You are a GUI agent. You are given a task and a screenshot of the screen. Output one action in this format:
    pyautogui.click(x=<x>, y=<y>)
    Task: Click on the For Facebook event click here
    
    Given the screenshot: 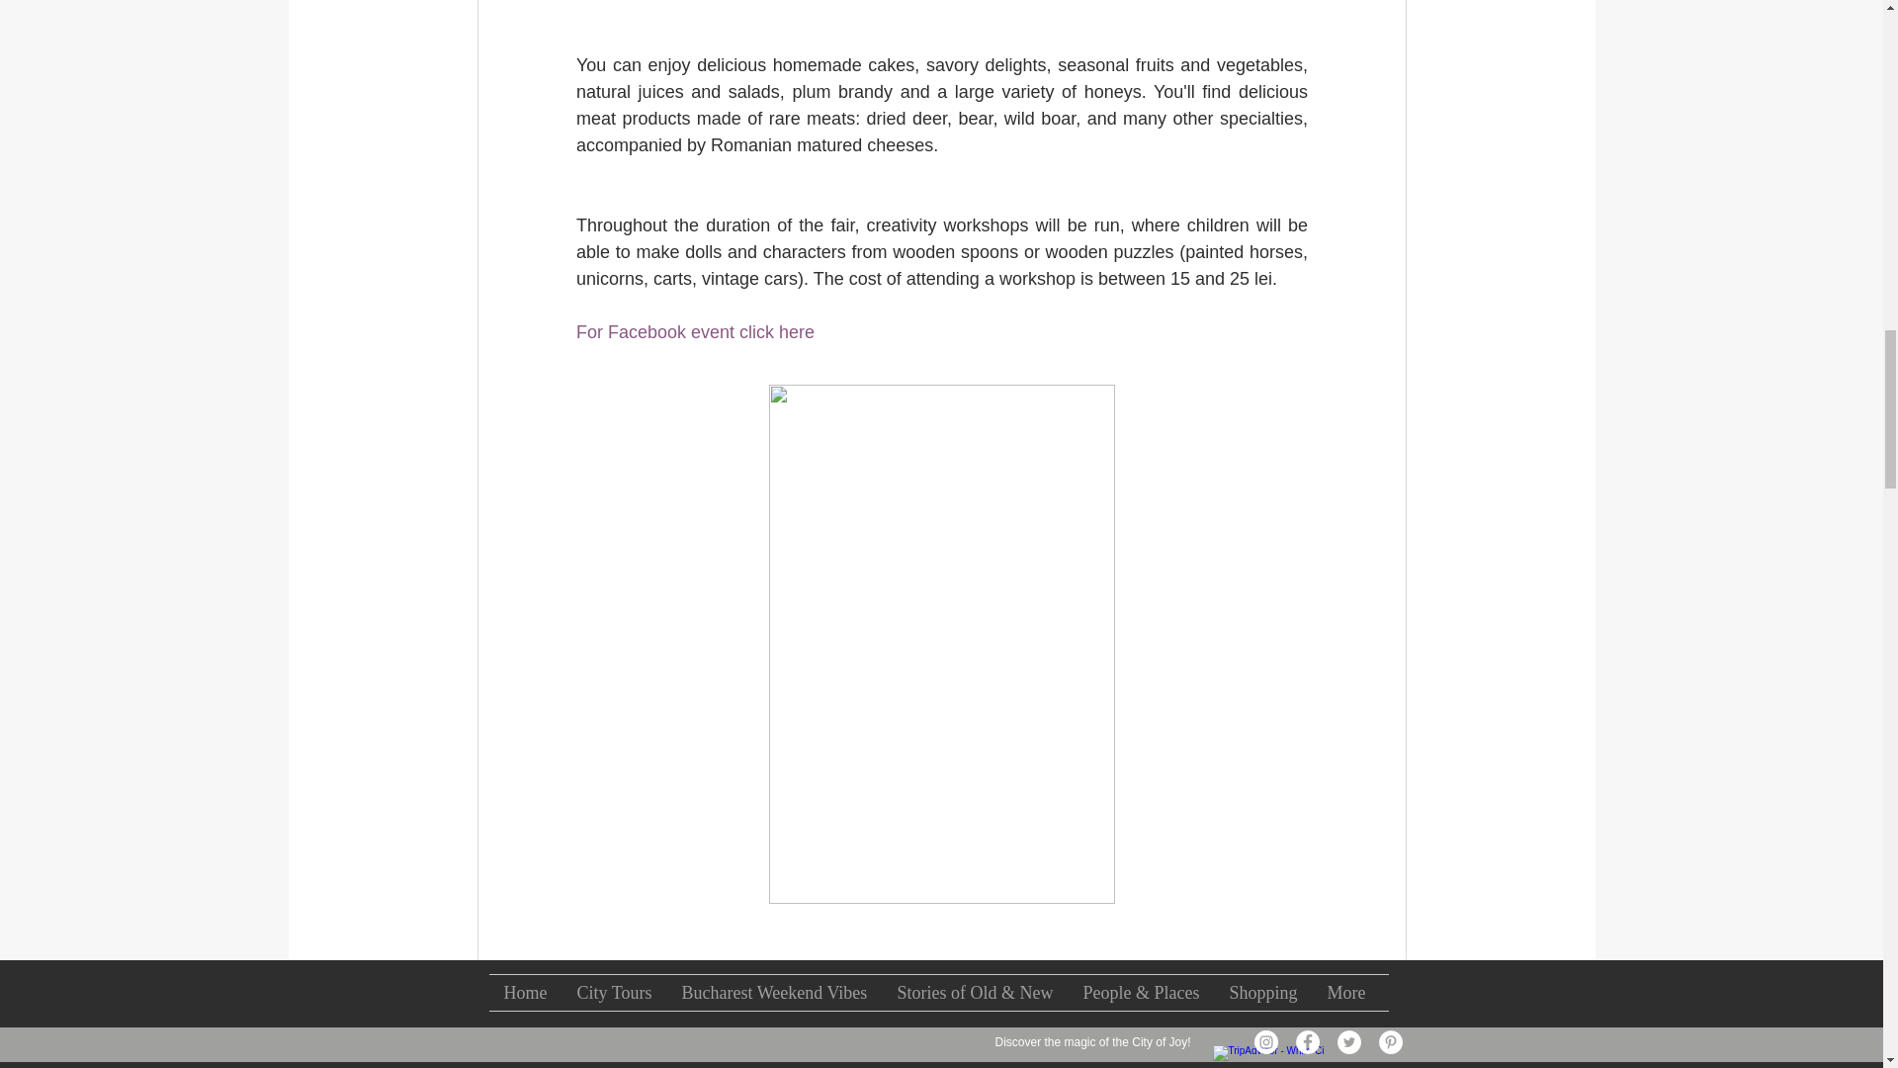 What is the action you would take?
    pyautogui.click(x=694, y=332)
    